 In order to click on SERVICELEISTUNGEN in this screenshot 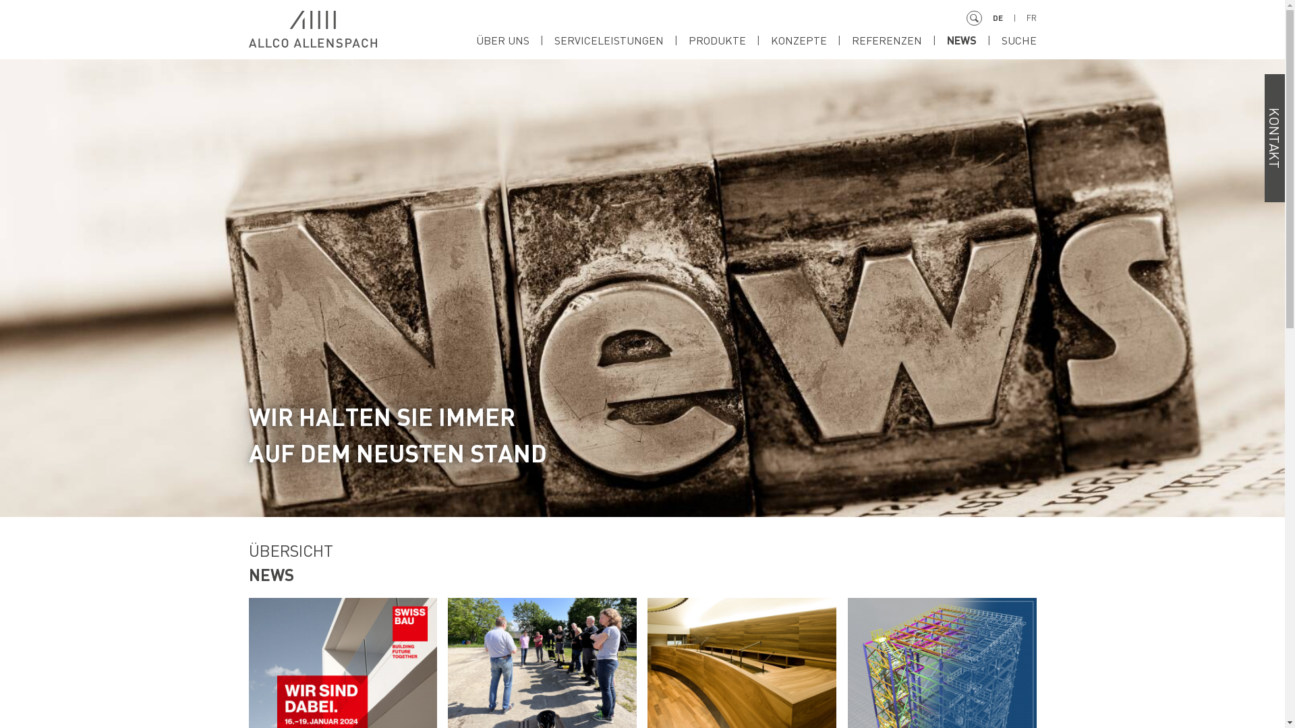, I will do `click(622, 40)`.